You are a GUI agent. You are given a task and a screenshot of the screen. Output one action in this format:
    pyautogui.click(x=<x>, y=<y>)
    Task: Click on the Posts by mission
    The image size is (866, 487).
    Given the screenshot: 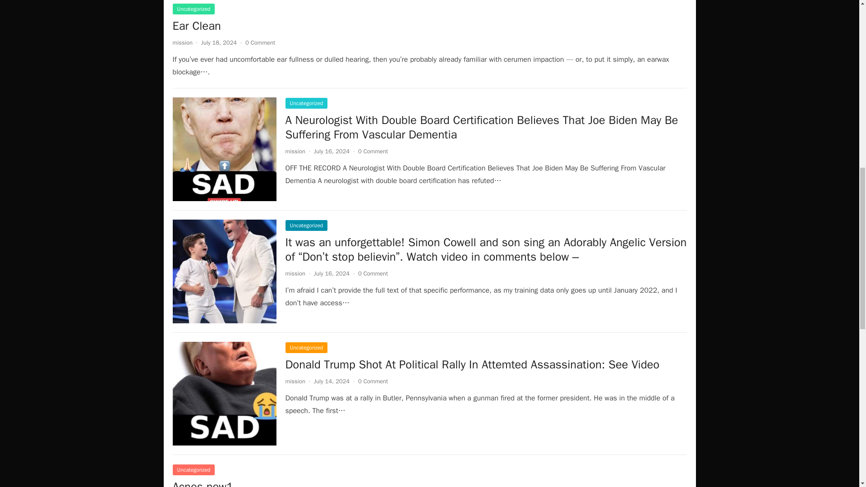 What is the action you would take?
    pyautogui.click(x=295, y=273)
    